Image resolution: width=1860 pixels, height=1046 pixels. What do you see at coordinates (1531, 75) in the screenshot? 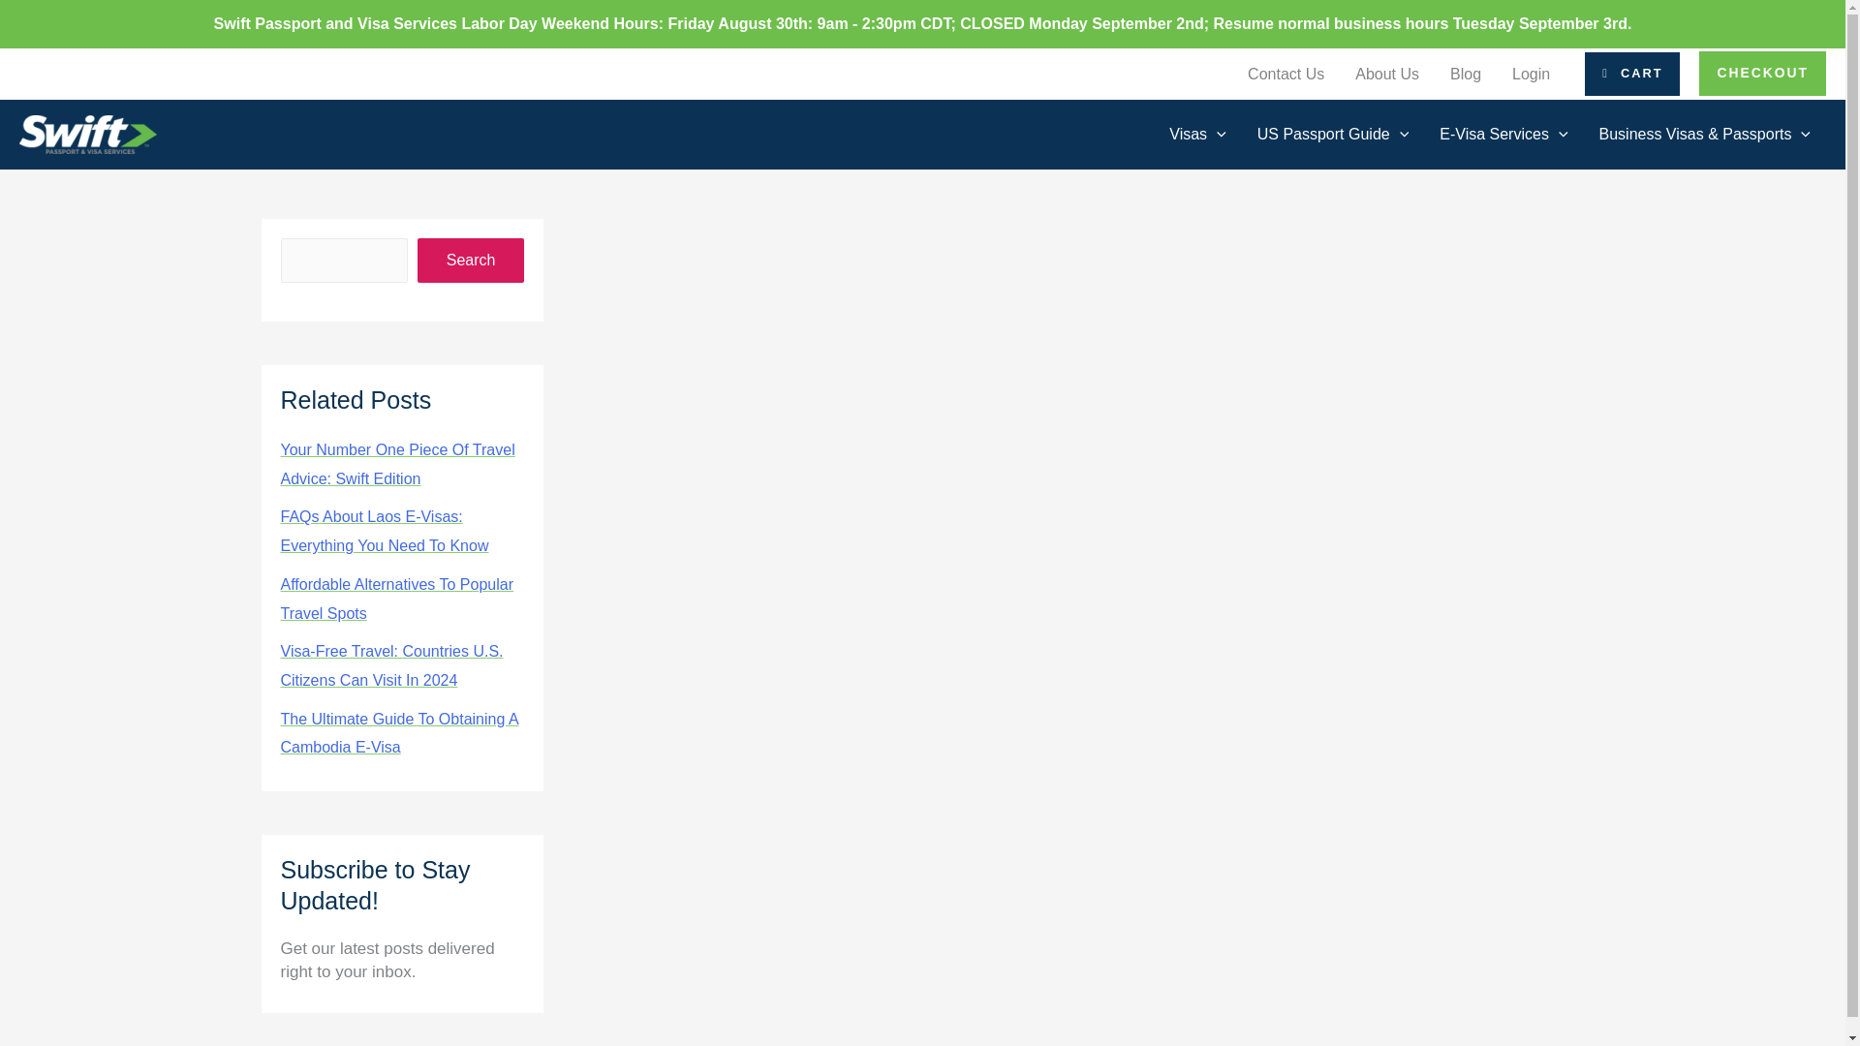
I see `Login` at bounding box center [1531, 75].